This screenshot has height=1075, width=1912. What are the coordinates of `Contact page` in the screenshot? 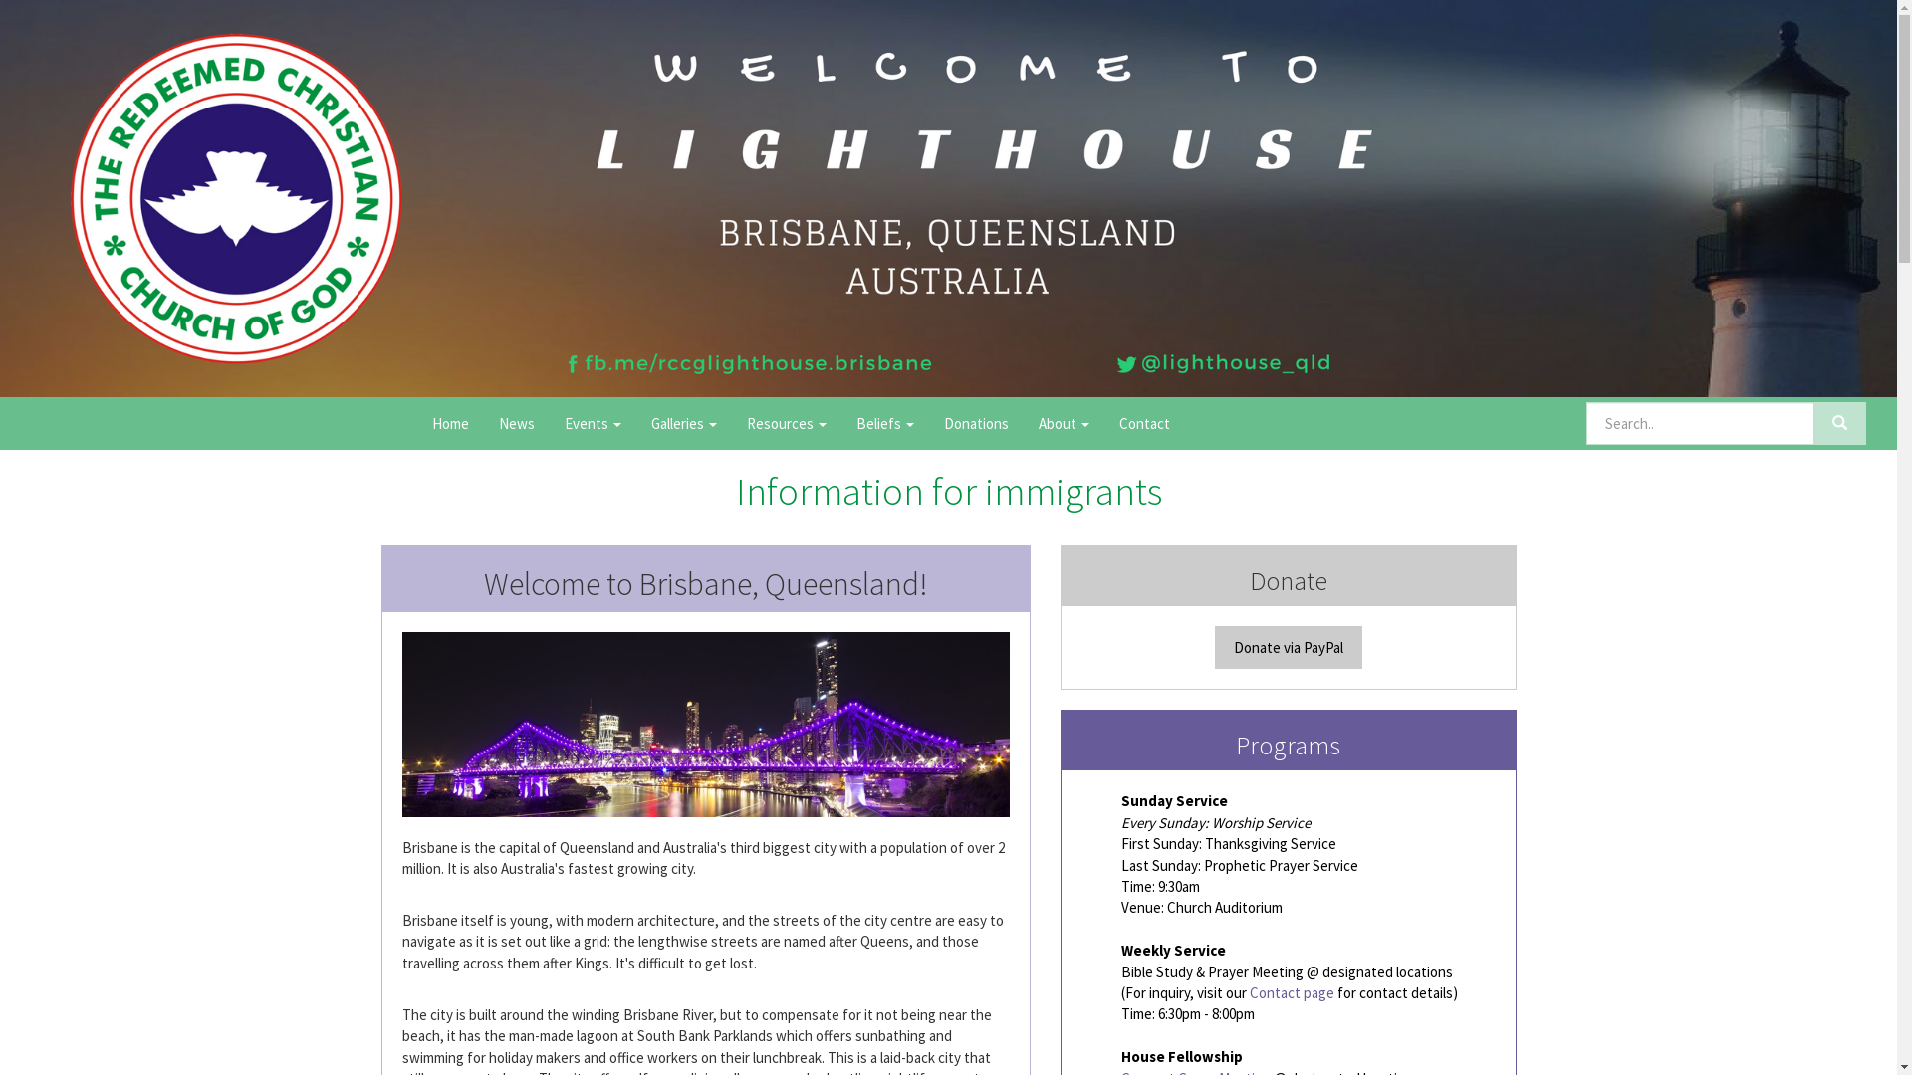 It's located at (1293, 993).